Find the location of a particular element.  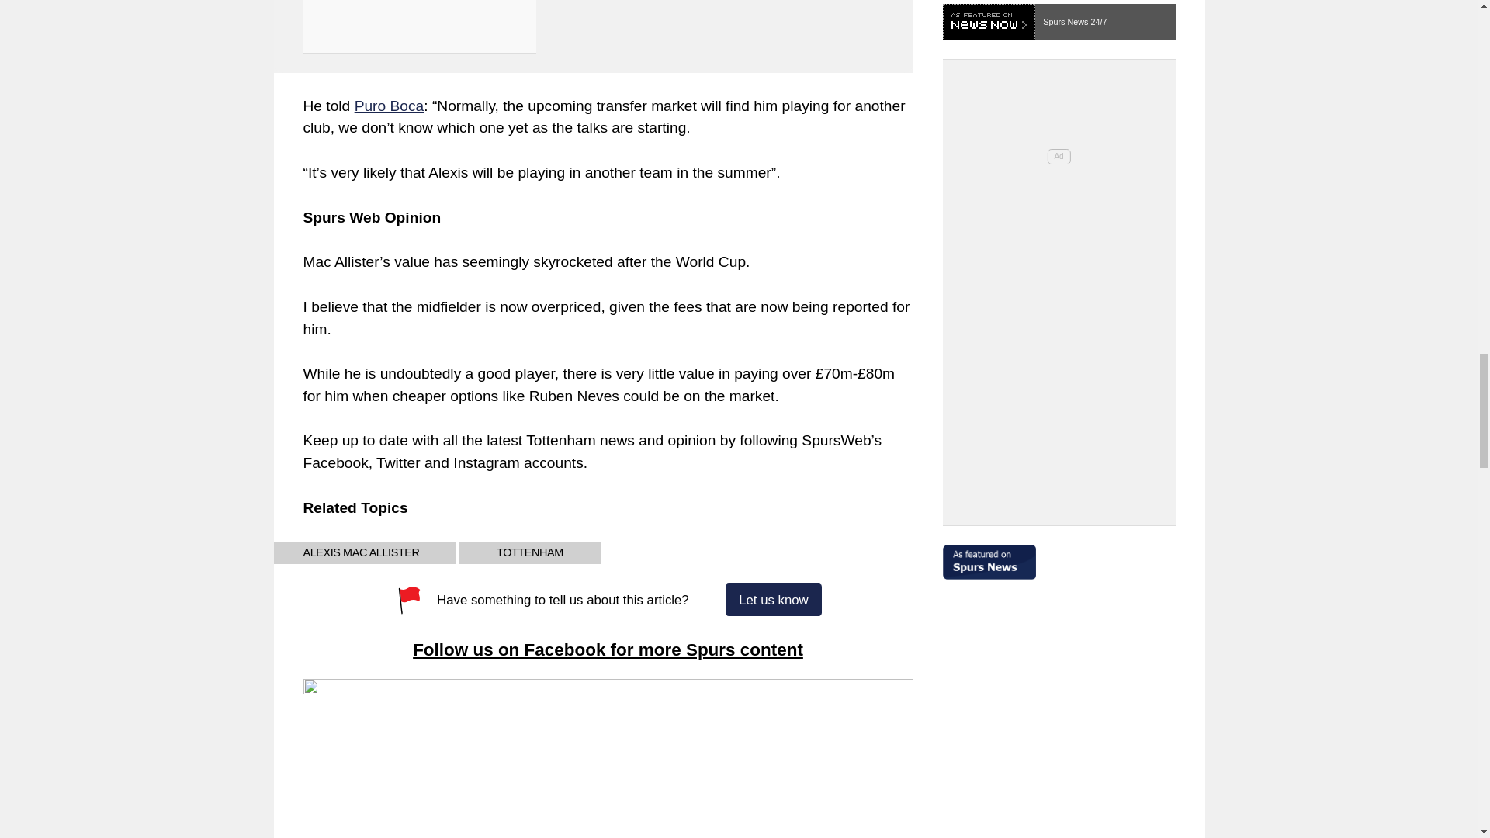

TOTTENHAM is located at coordinates (529, 552).